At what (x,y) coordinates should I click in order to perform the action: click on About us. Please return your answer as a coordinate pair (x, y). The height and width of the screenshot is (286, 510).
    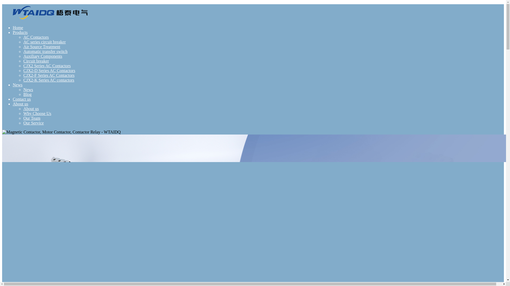
    Looking at the image, I should click on (31, 109).